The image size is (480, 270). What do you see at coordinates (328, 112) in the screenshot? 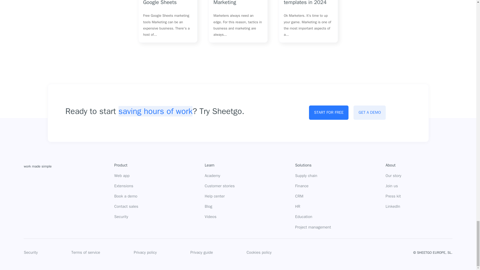
I see `START FOR FREE` at bounding box center [328, 112].